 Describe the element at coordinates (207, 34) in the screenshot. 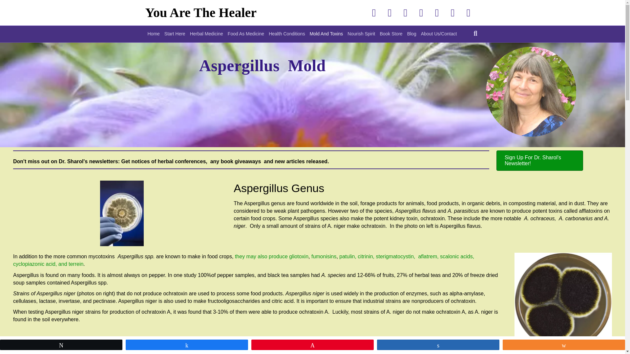

I see `Herbal Medicine` at that location.